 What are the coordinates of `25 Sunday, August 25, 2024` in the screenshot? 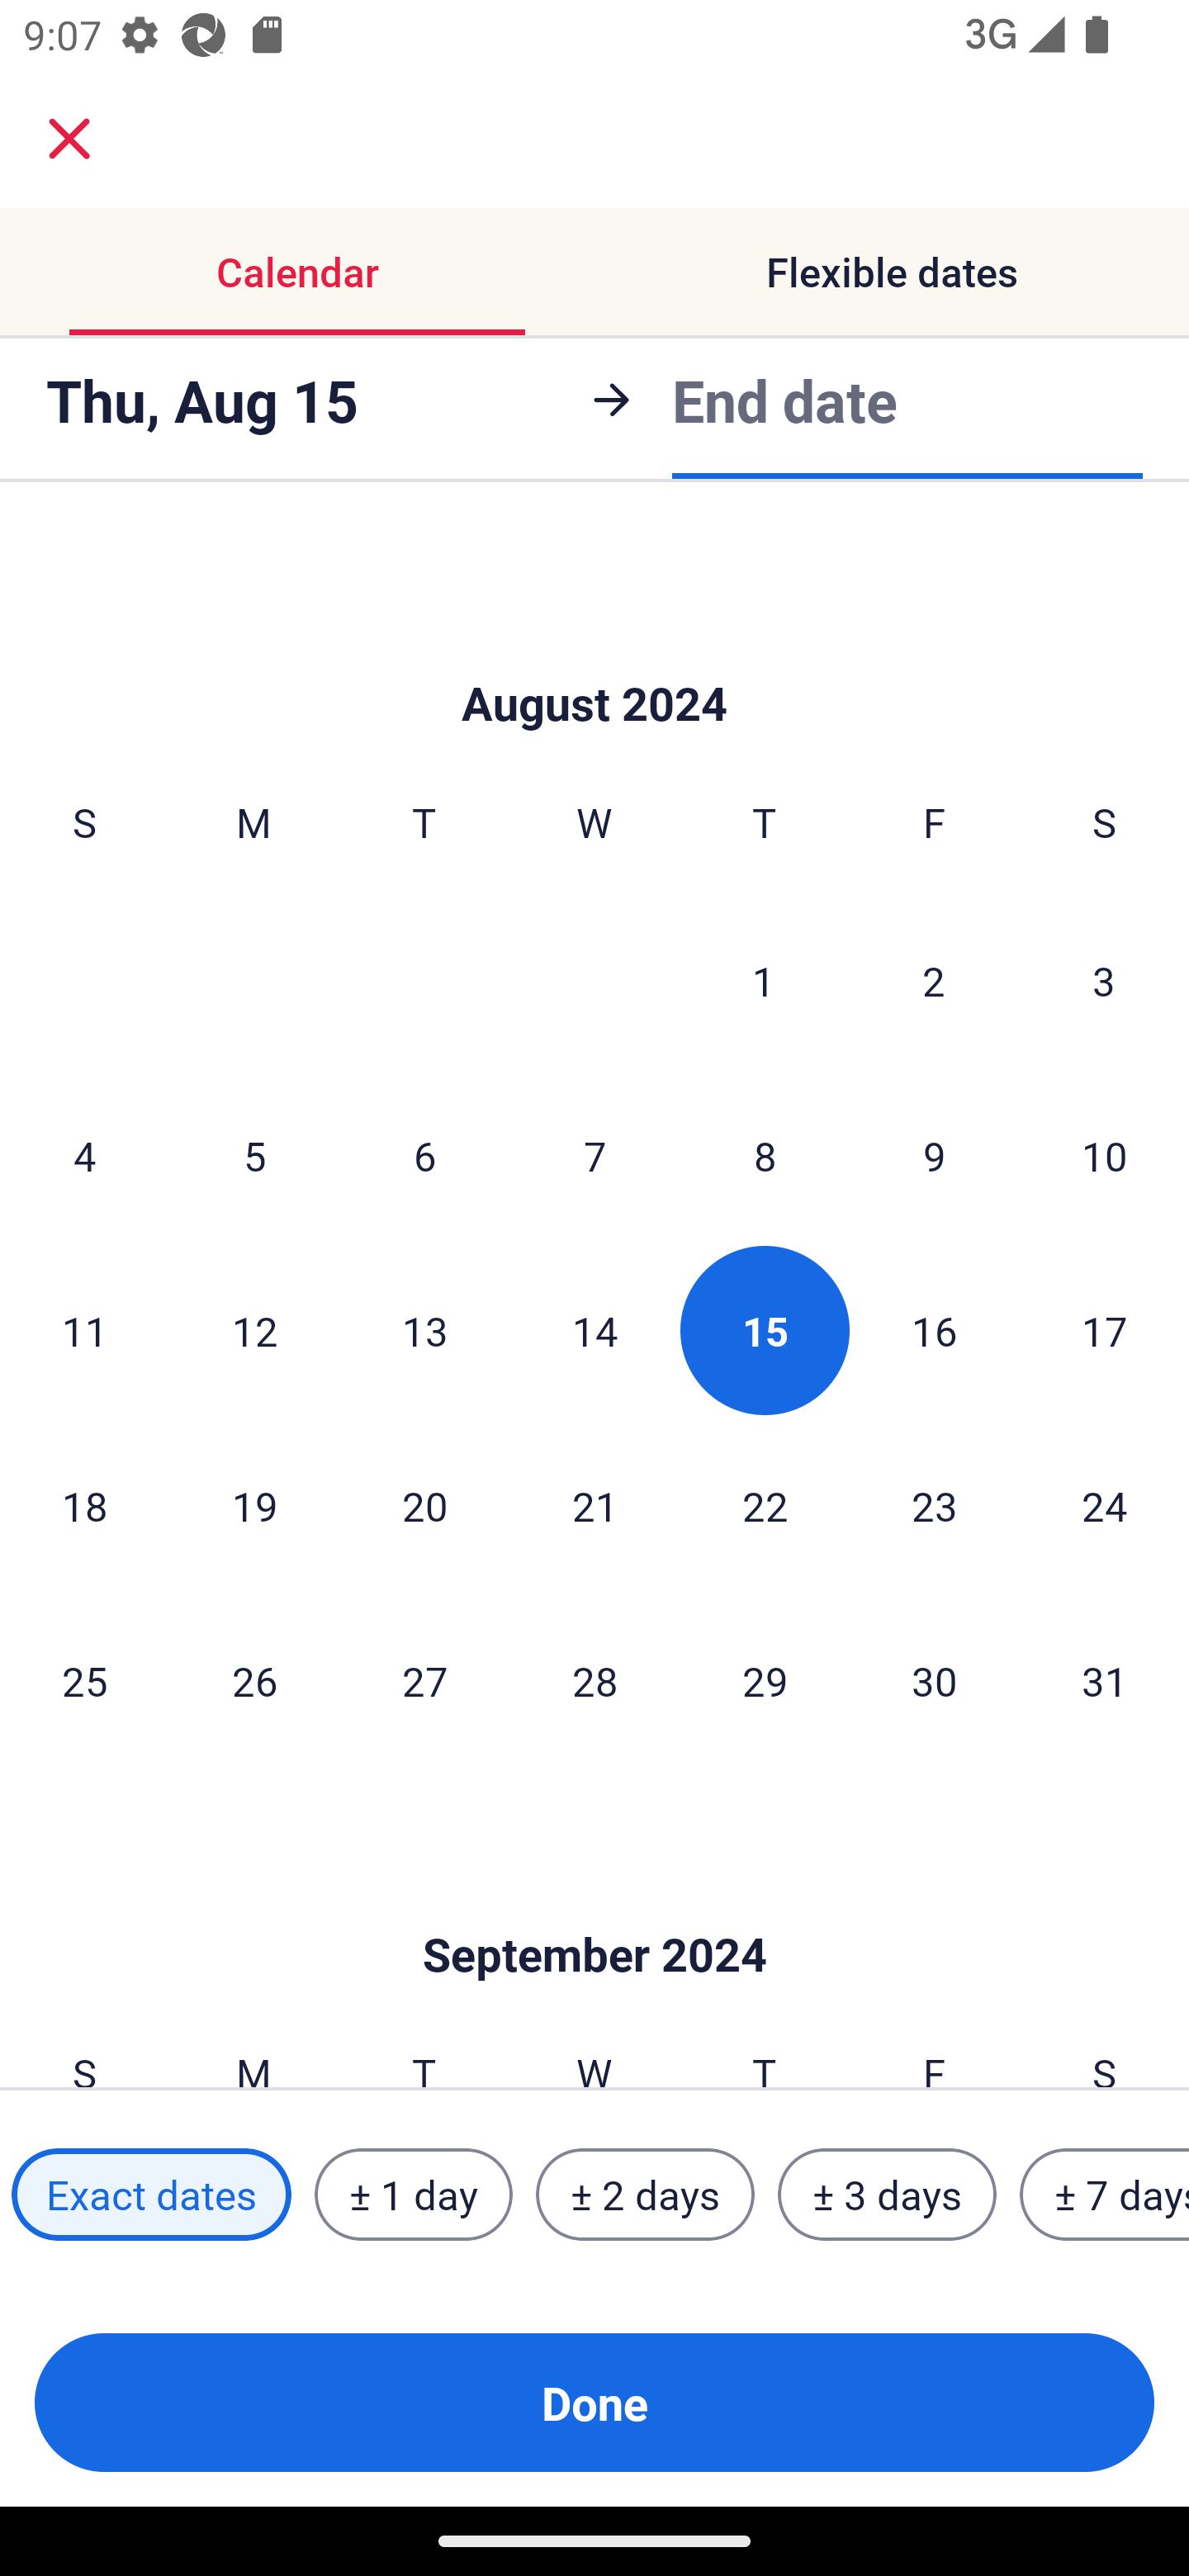 It's located at (84, 1681).